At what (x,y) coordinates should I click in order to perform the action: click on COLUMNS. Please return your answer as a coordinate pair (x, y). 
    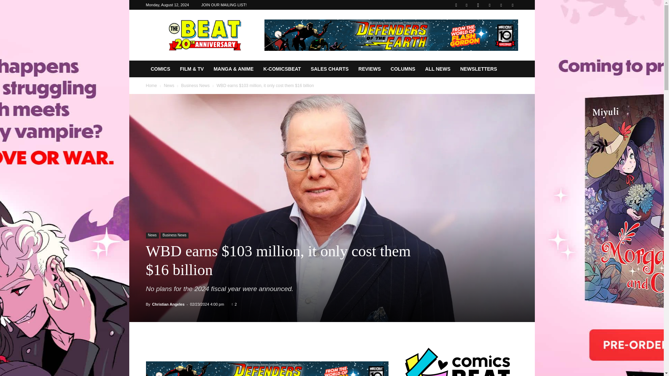
    Looking at the image, I should click on (403, 69).